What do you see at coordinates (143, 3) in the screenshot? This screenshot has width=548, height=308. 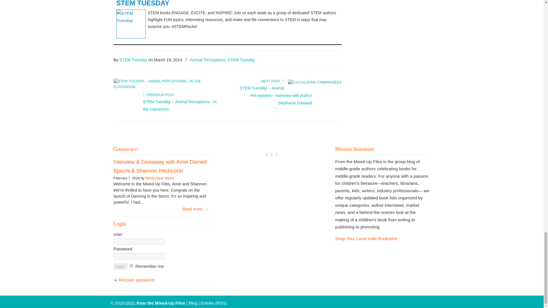 I see `STEM Tuesday` at bounding box center [143, 3].